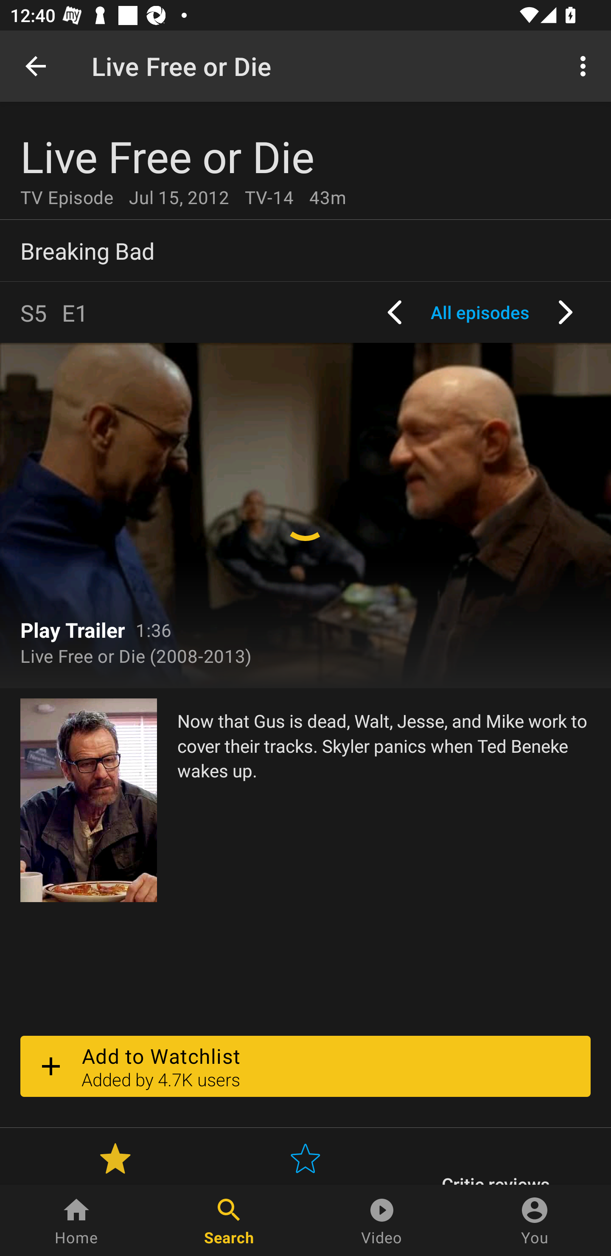 Image resolution: width=611 pixels, height=1256 pixels. I want to click on Add to Watchlist Added by 4.7K users, so click(305, 1066).